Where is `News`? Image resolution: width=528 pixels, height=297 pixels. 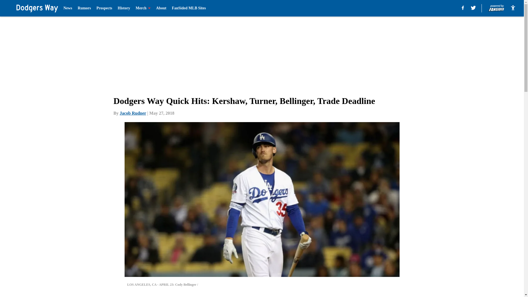 News is located at coordinates (68, 8).